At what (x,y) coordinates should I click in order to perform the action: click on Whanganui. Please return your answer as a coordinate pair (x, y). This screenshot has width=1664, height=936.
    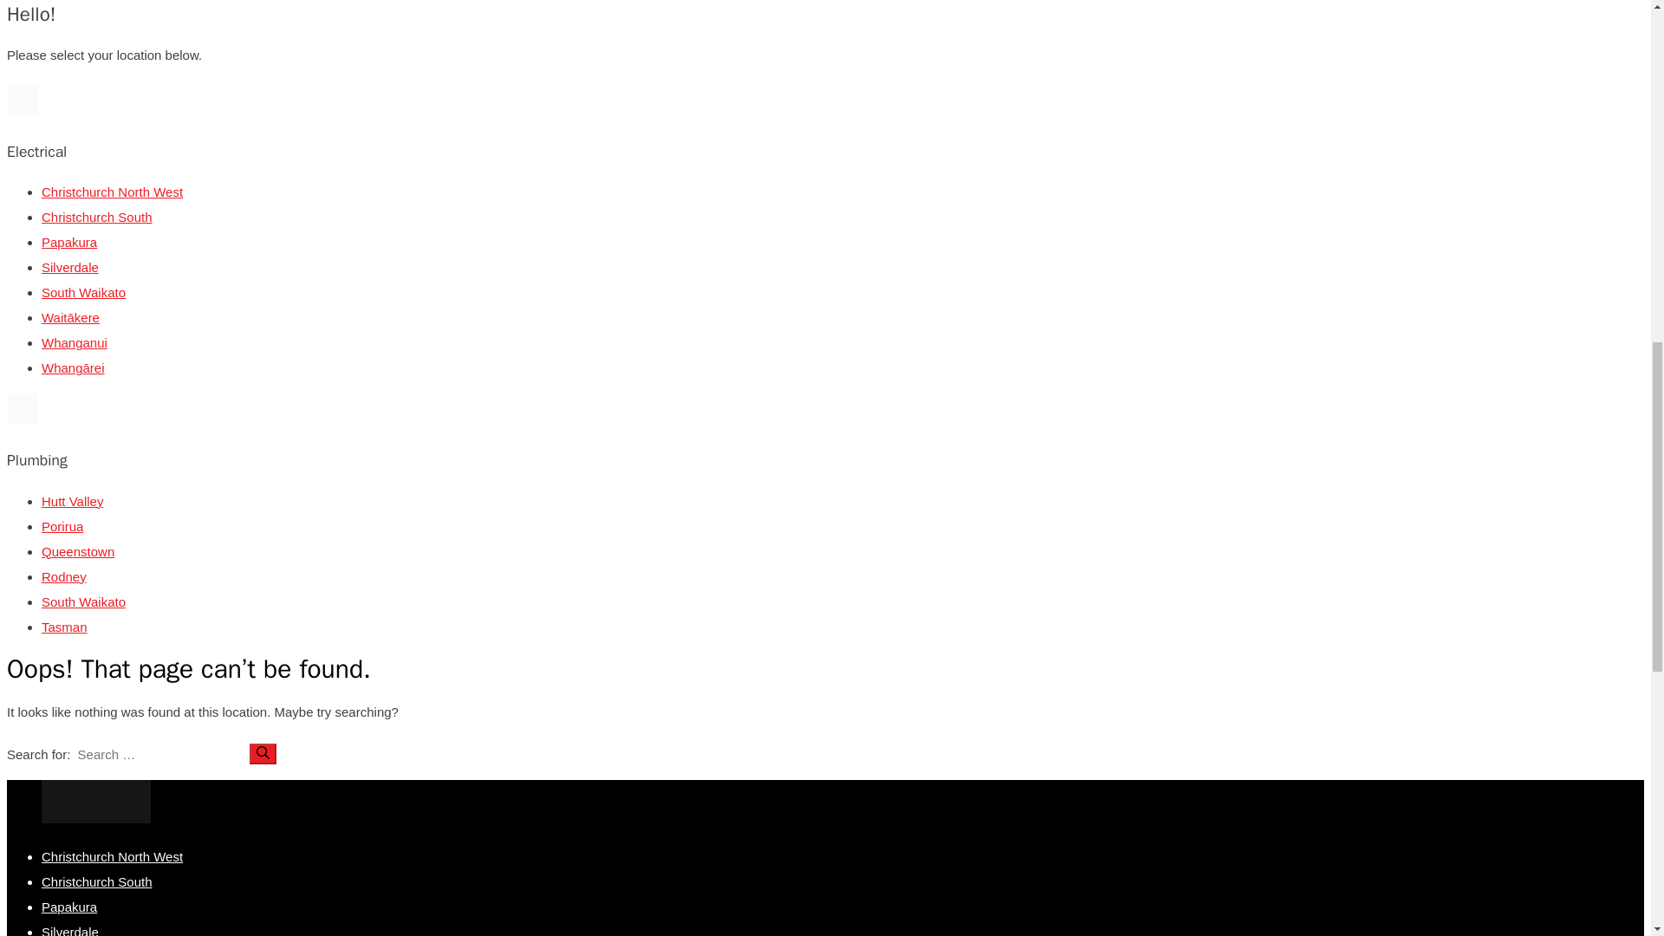
    Looking at the image, I should click on (75, 341).